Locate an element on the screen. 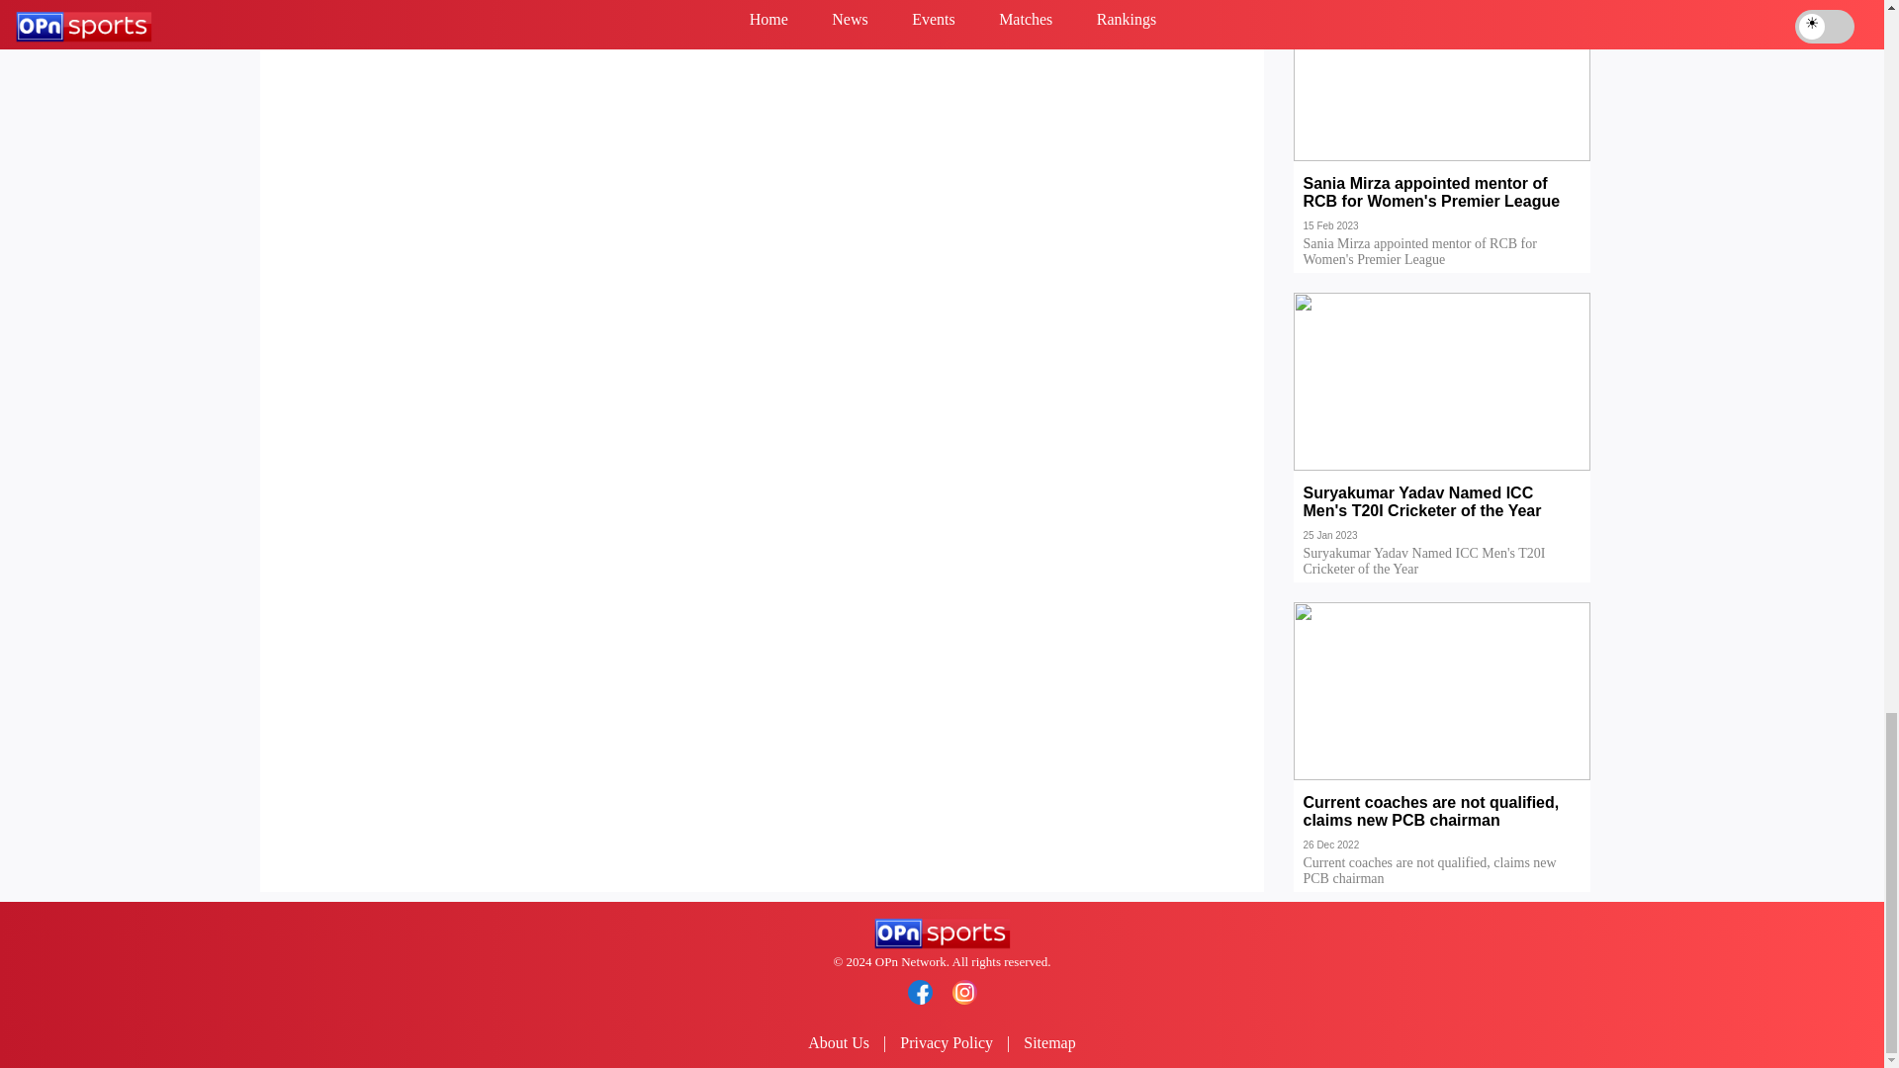 This screenshot has width=1899, height=1068. About Us is located at coordinates (839, 1042).